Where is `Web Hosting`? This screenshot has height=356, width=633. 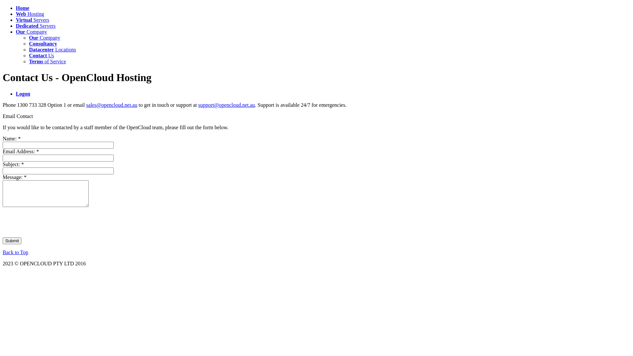
Web Hosting is located at coordinates (30, 14).